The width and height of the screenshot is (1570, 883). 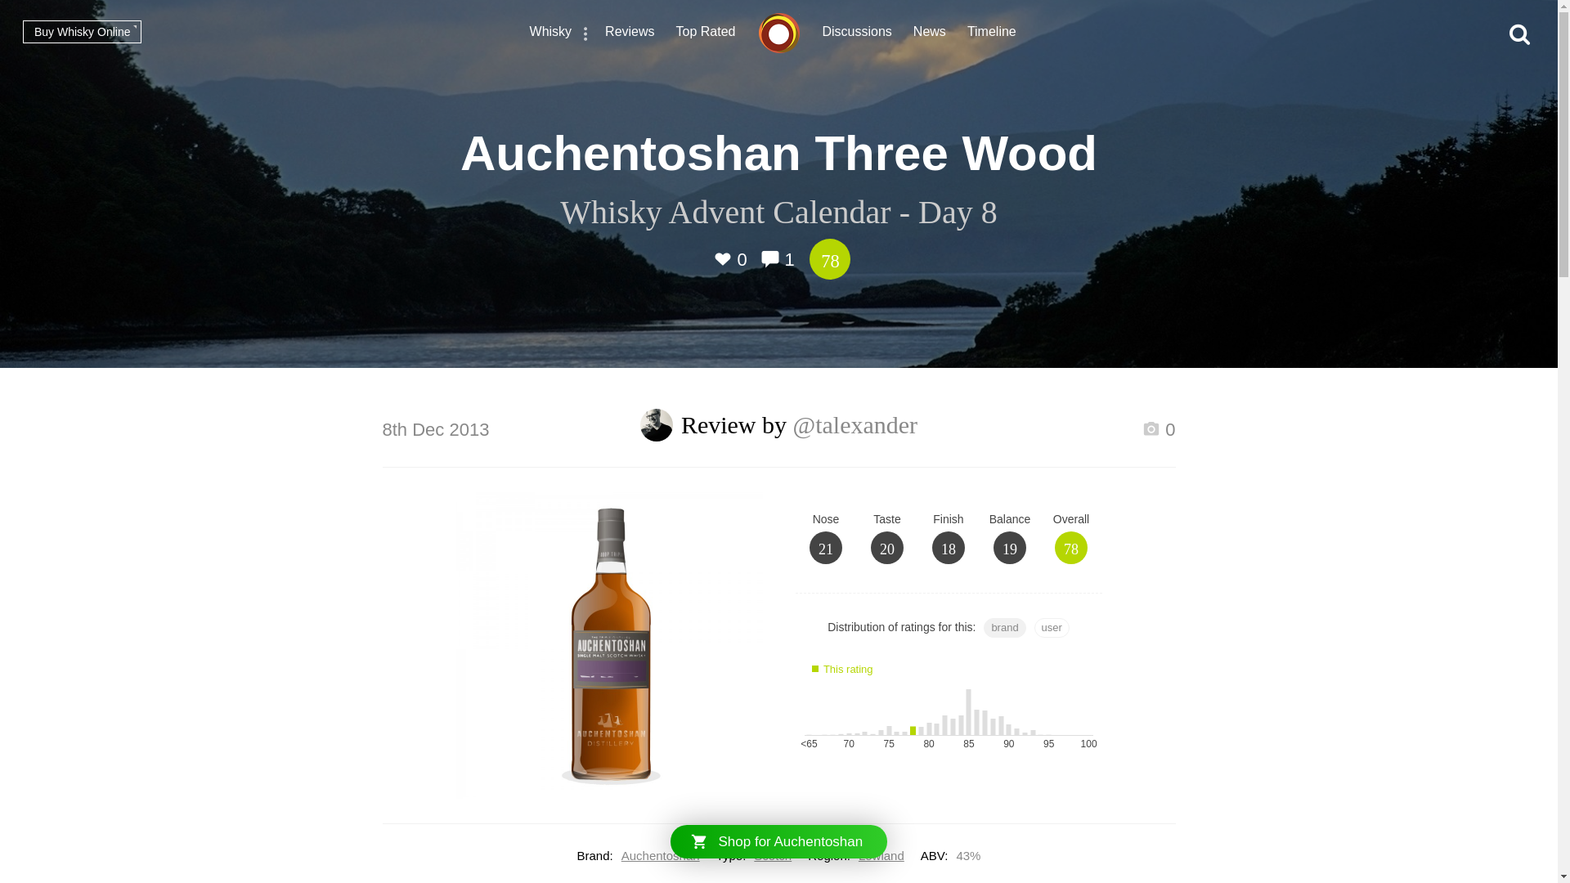 I want to click on Auchentoshan, so click(x=661, y=855).